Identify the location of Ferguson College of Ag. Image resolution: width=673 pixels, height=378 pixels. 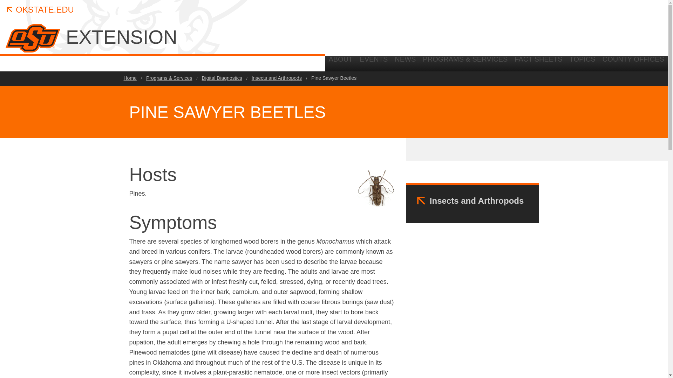
(603, 64).